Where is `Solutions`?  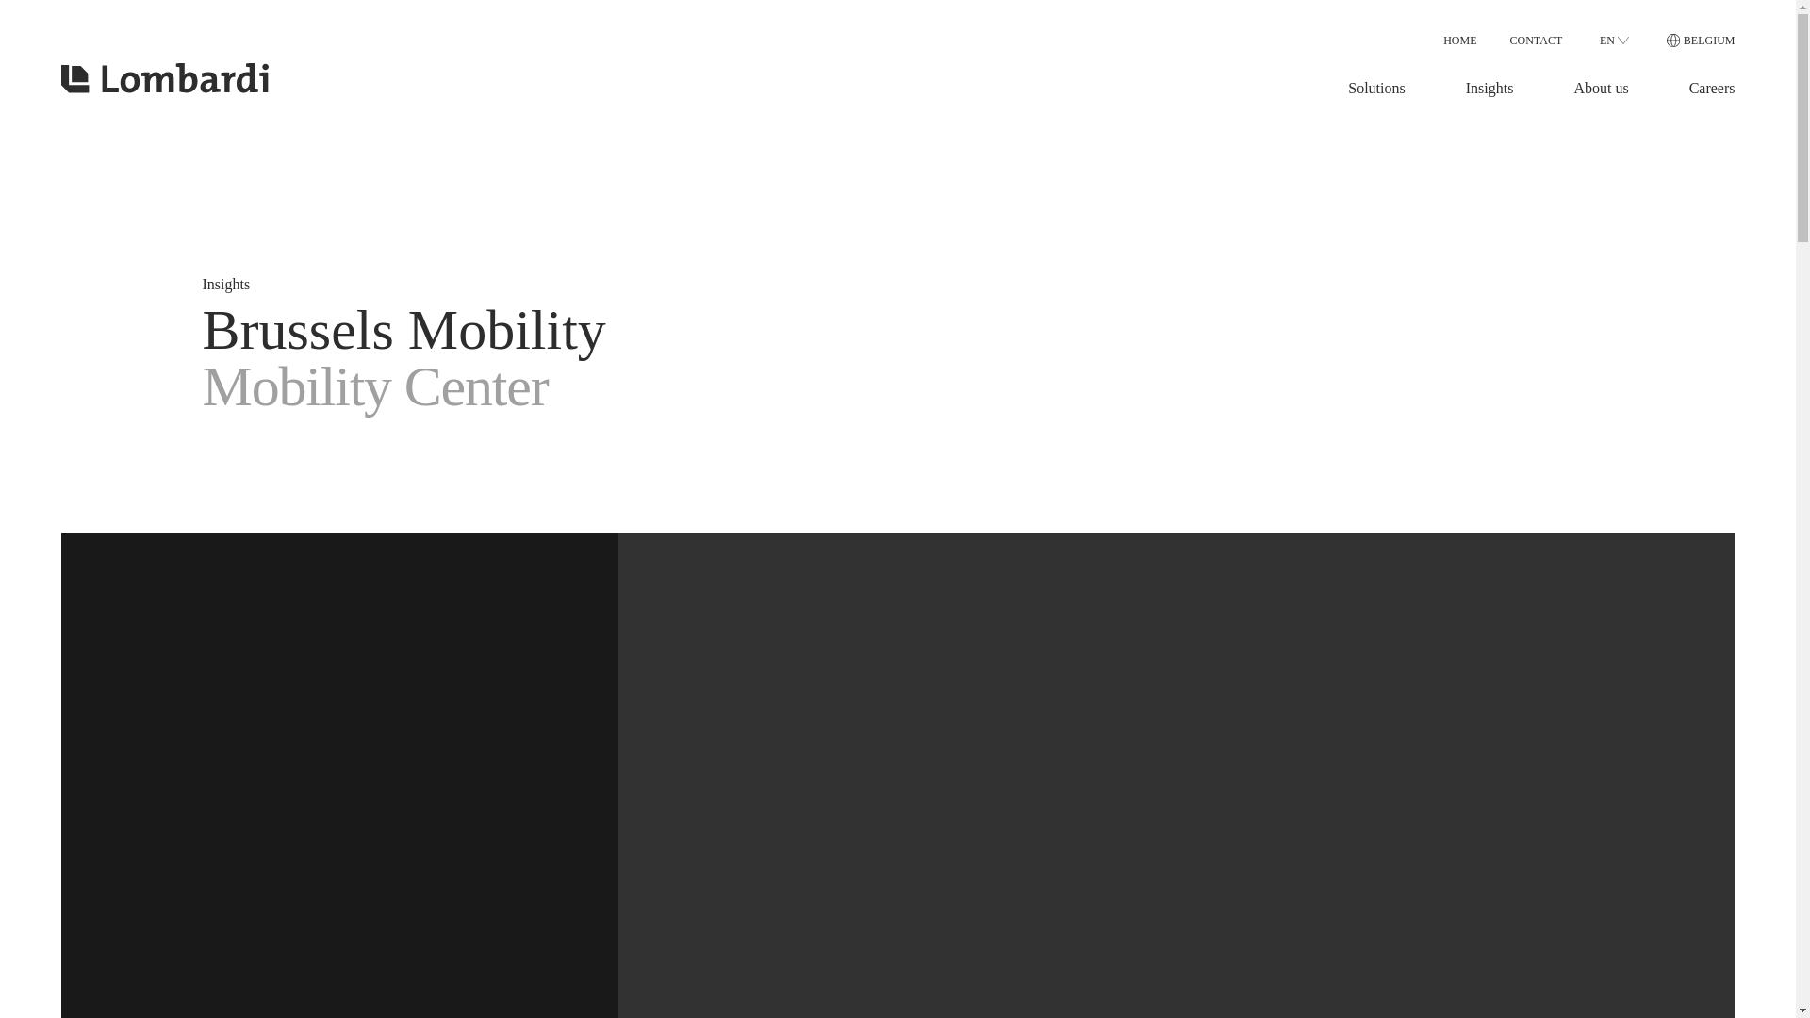 Solutions is located at coordinates (1376, 88).